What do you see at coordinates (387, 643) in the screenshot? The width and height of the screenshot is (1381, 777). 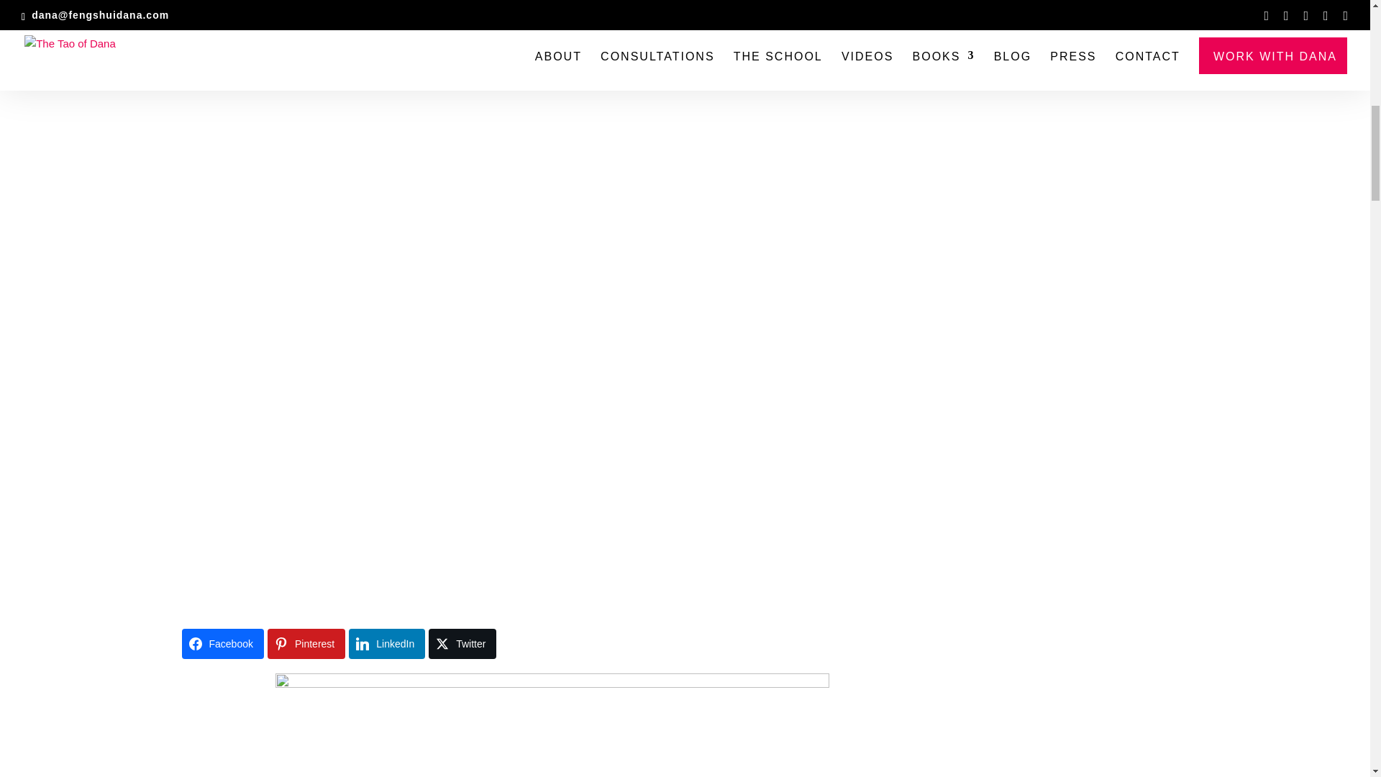 I see `LinkedIn` at bounding box center [387, 643].